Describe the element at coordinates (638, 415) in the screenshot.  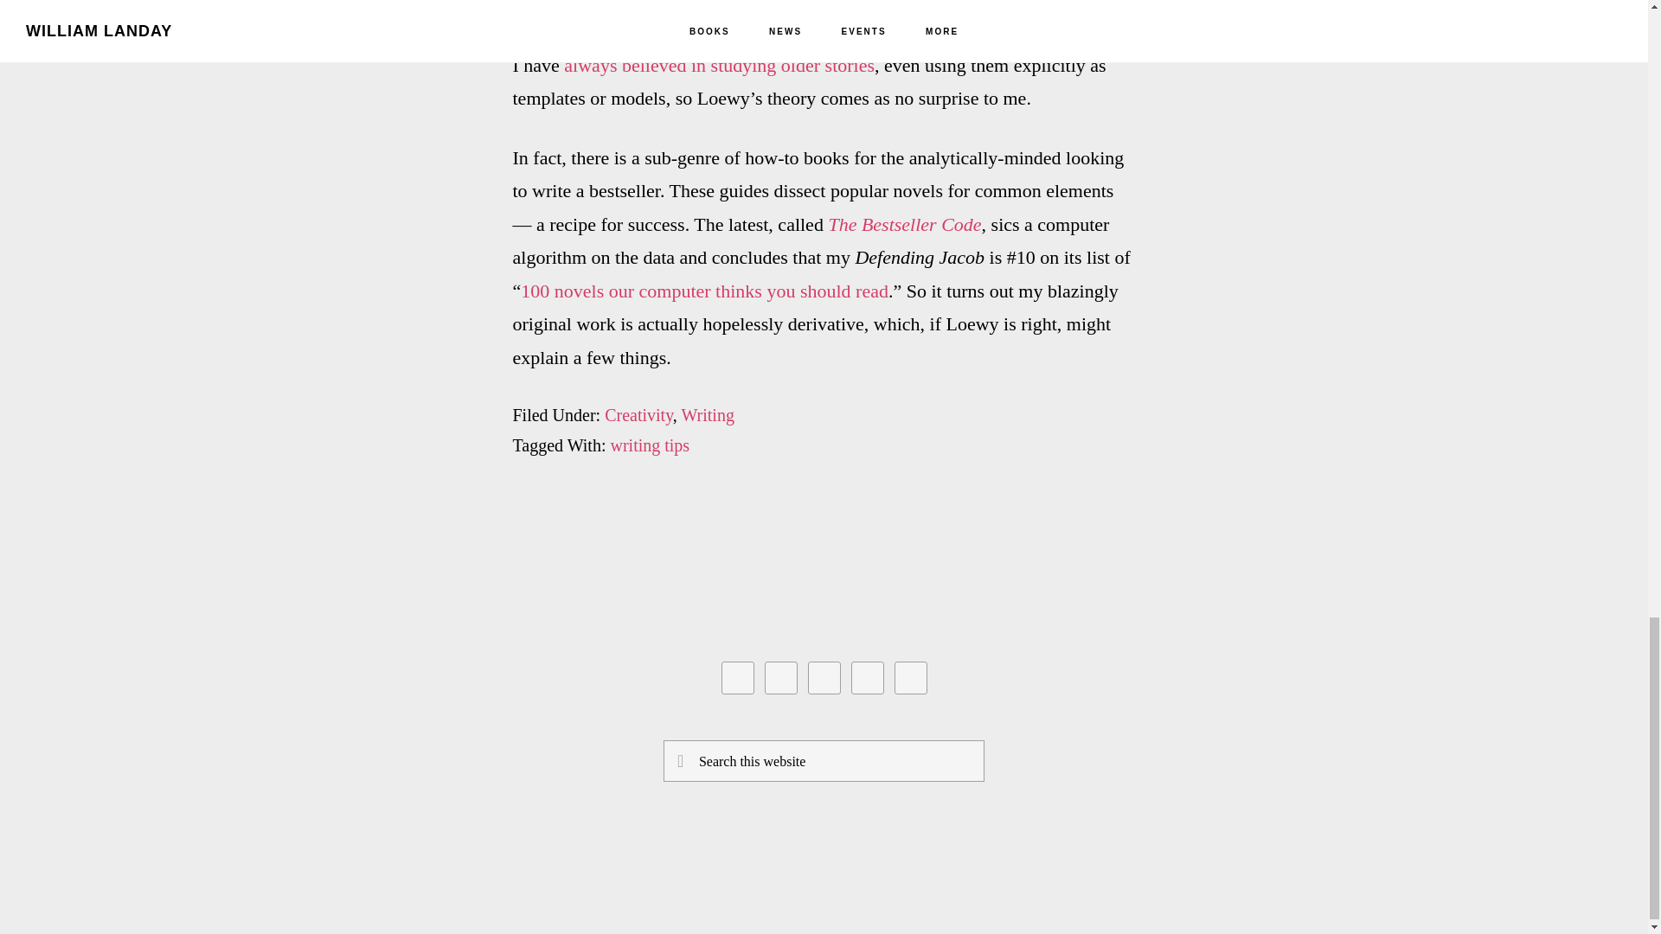
I see `Creativity` at that location.